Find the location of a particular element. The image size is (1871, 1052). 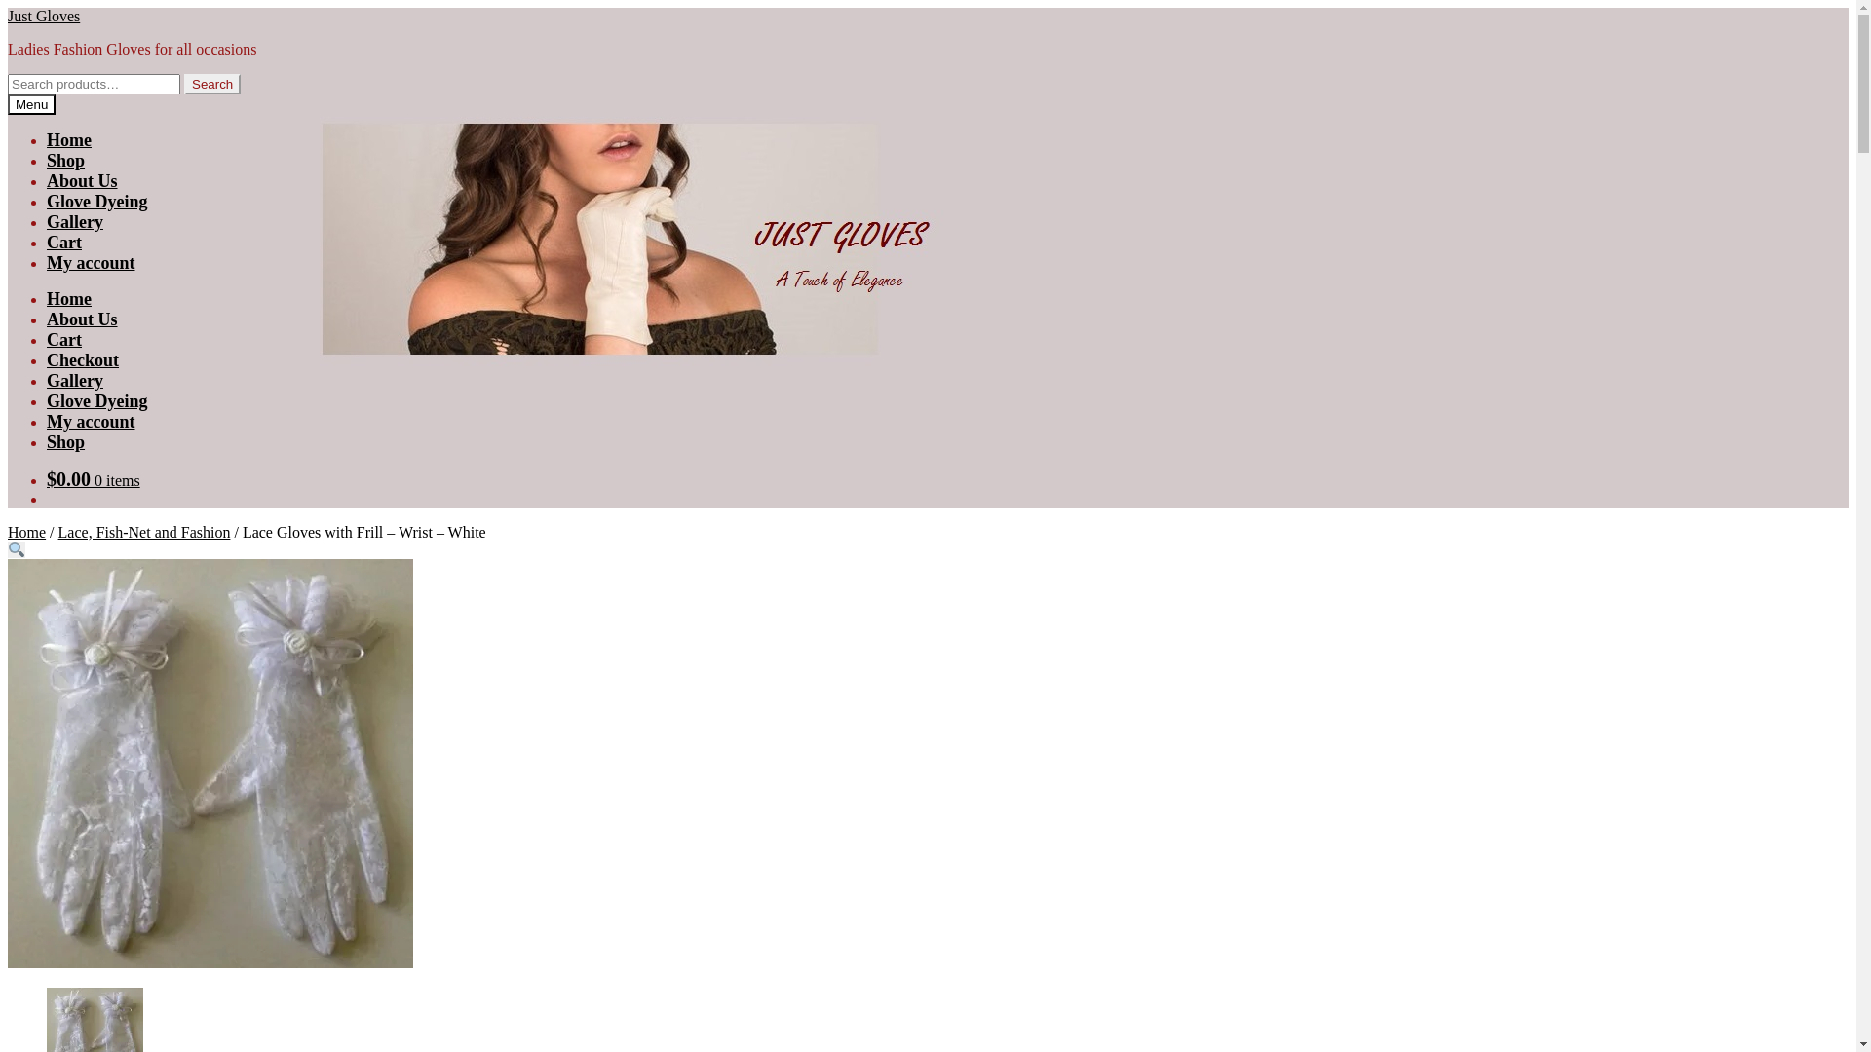

Cart is located at coordinates (64, 243).